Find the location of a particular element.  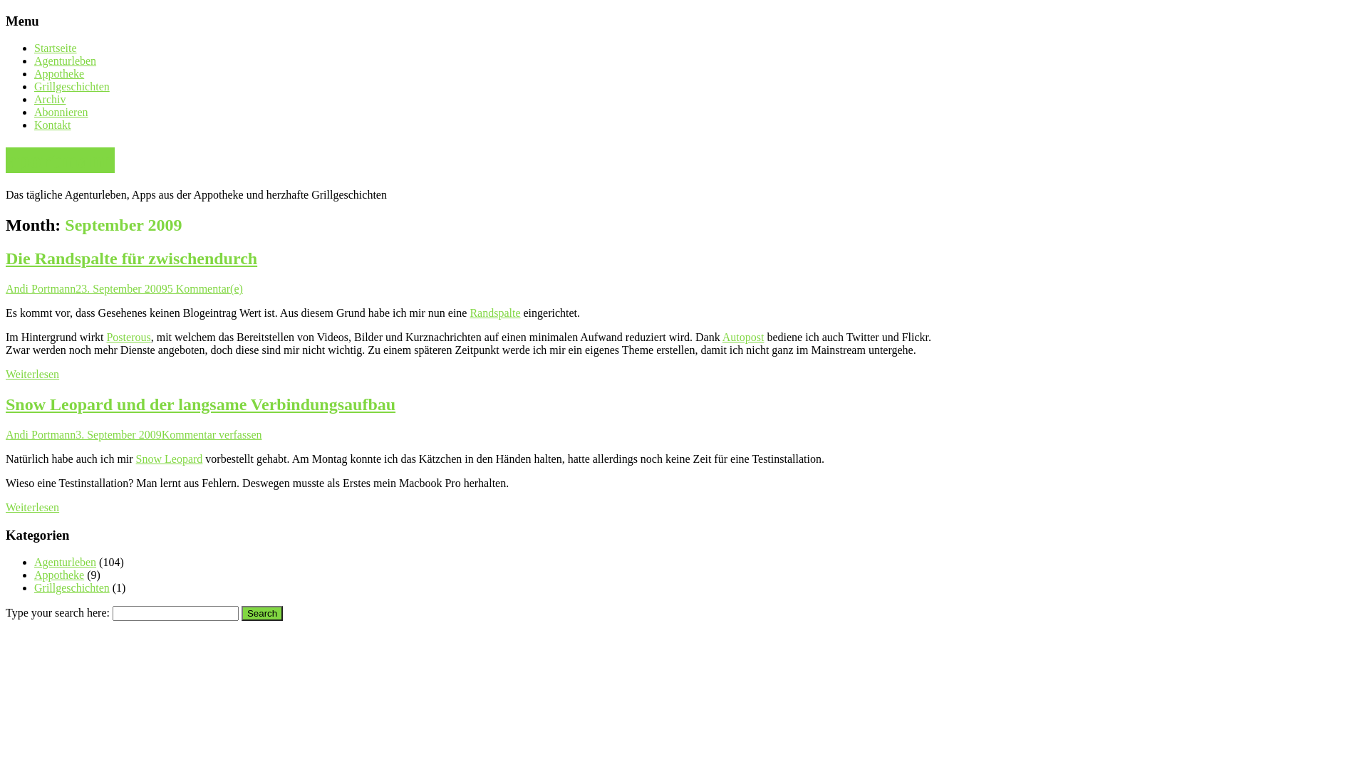

Autopost is located at coordinates (743, 338).